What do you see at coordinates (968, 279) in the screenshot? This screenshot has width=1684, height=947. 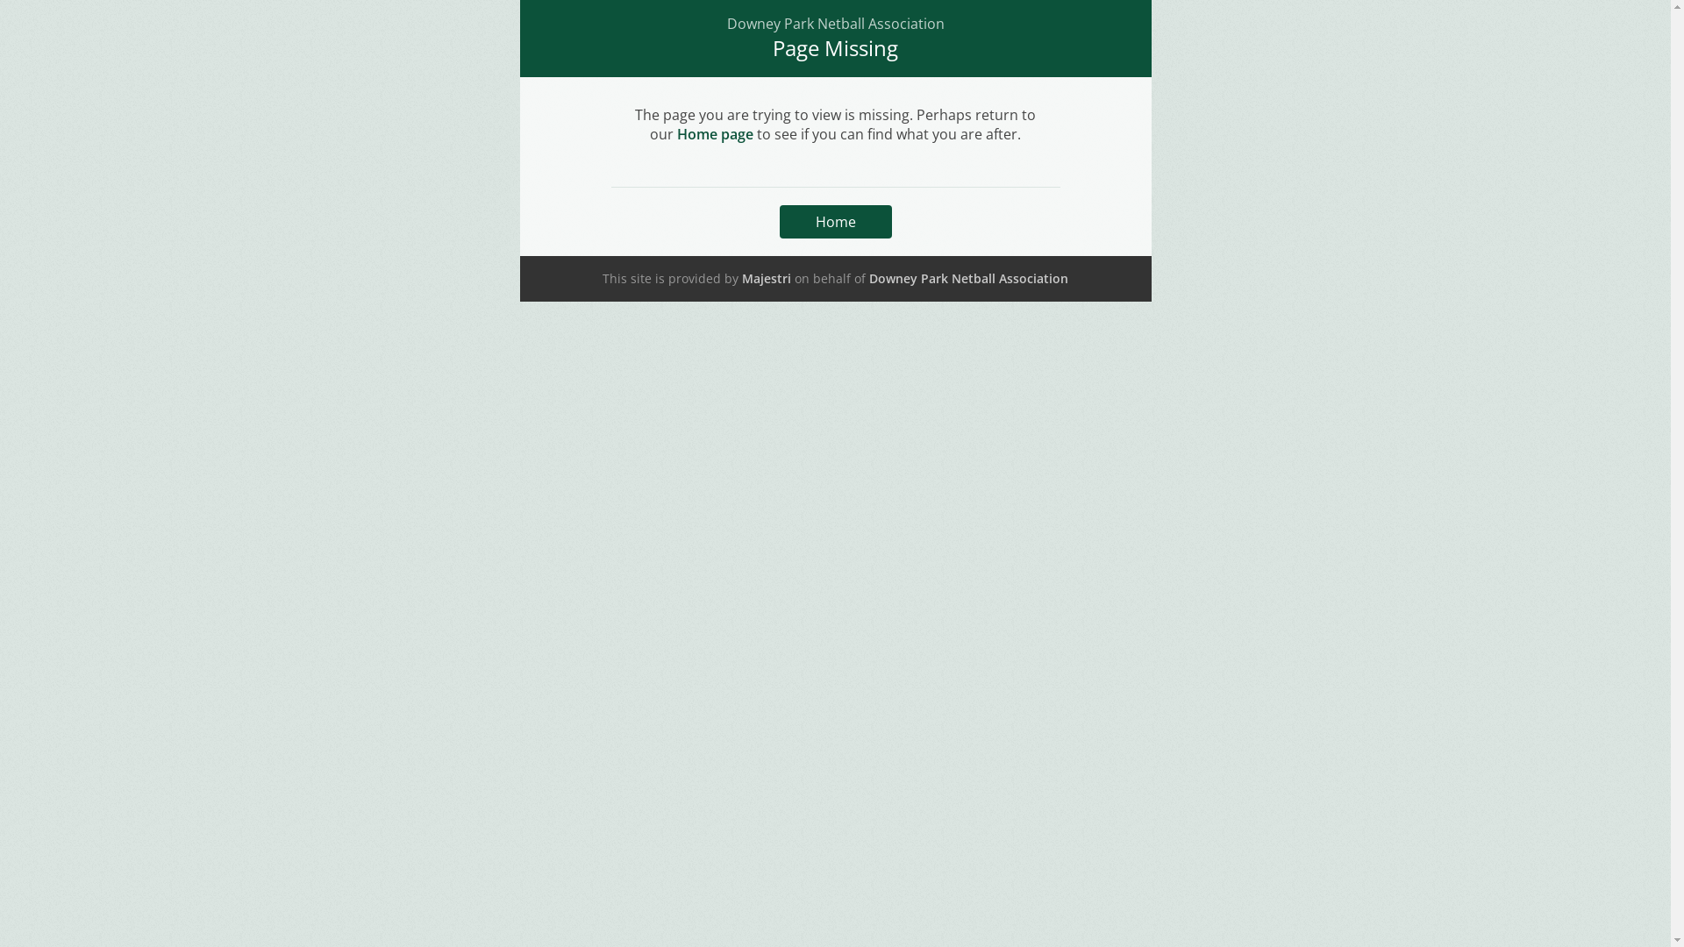 I see `Downey Park Netball Association` at bounding box center [968, 279].